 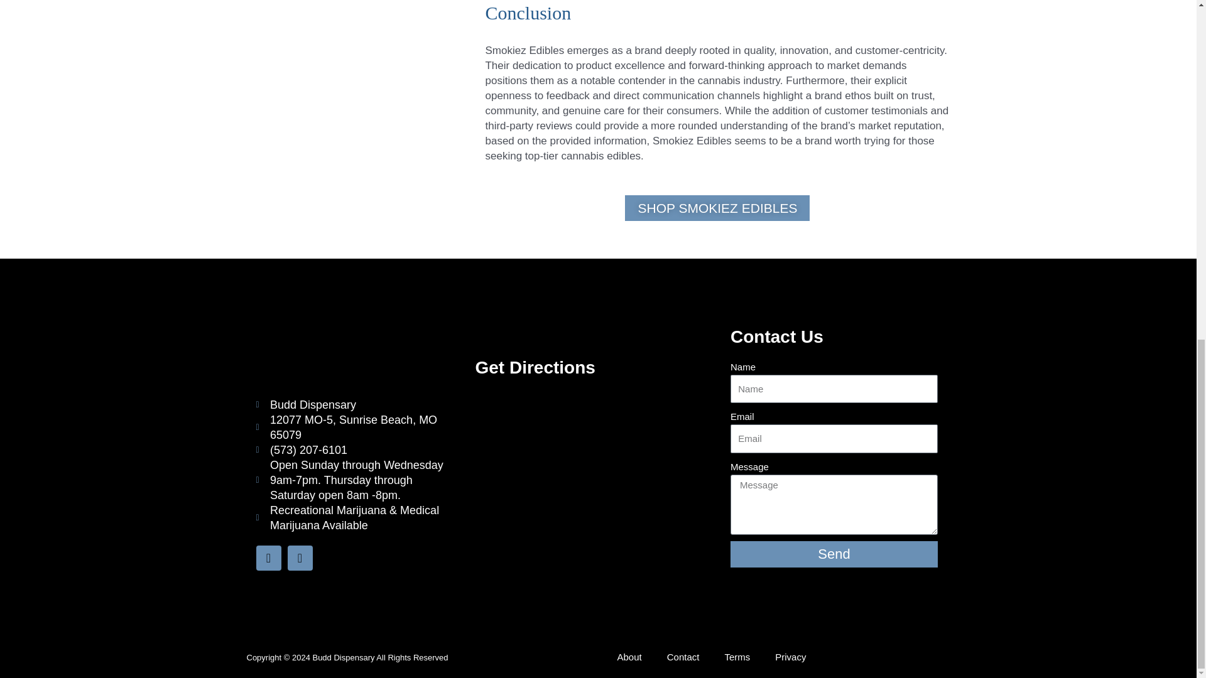 What do you see at coordinates (790, 657) in the screenshot?
I see `Privacy` at bounding box center [790, 657].